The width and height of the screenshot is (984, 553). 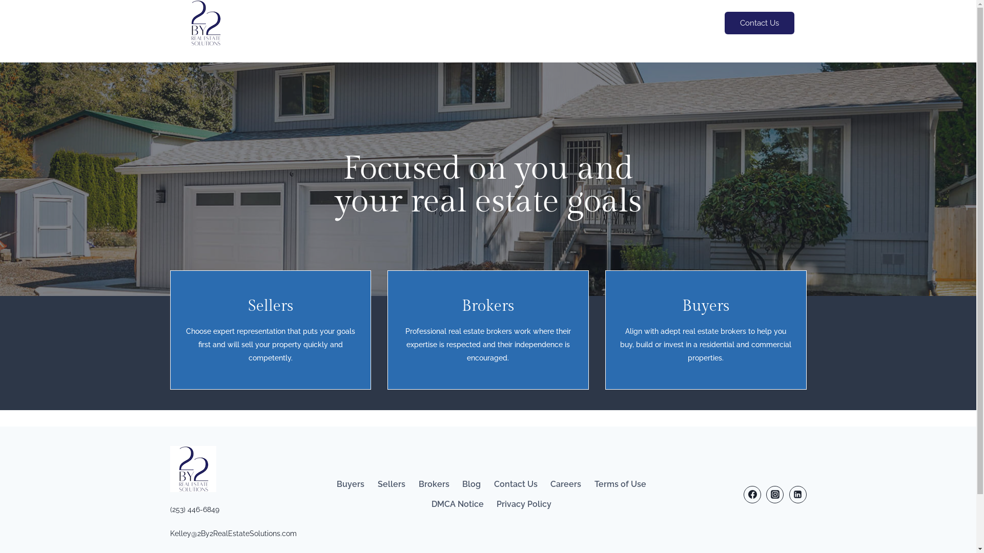 What do you see at coordinates (471, 484) in the screenshot?
I see `Blog` at bounding box center [471, 484].